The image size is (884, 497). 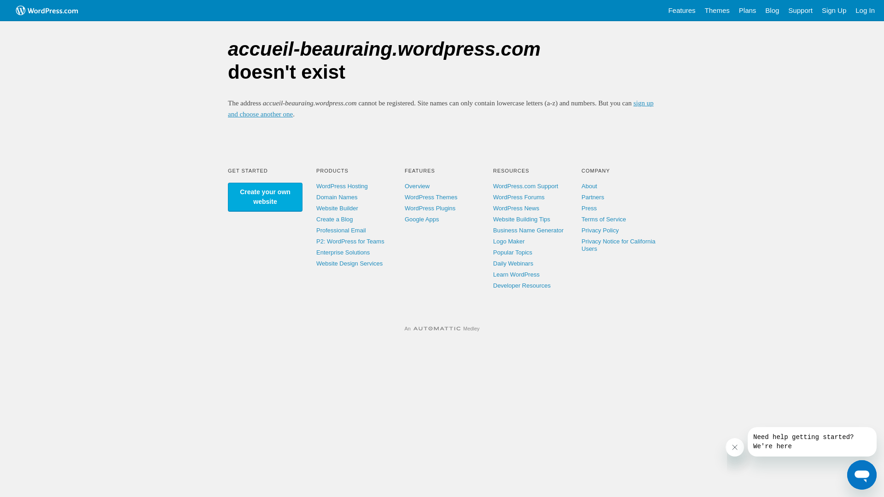 What do you see at coordinates (337, 197) in the screenshot?
I see `Domain Names` at bounding box center [337, 197].